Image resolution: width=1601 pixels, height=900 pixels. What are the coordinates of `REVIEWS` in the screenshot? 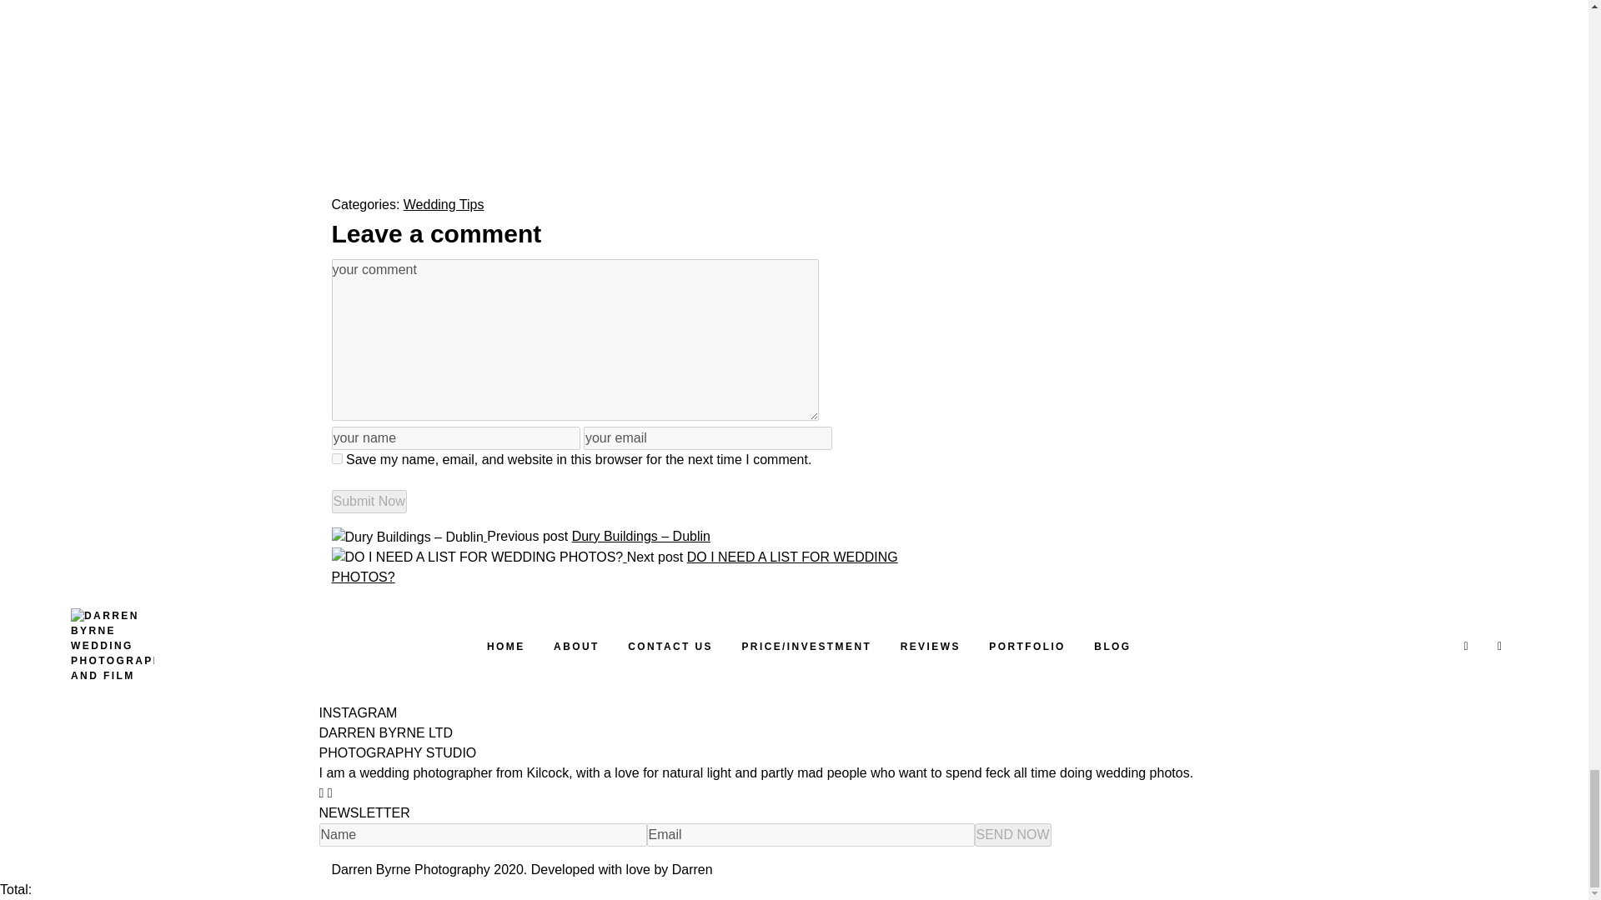 It's located at (931, 647).